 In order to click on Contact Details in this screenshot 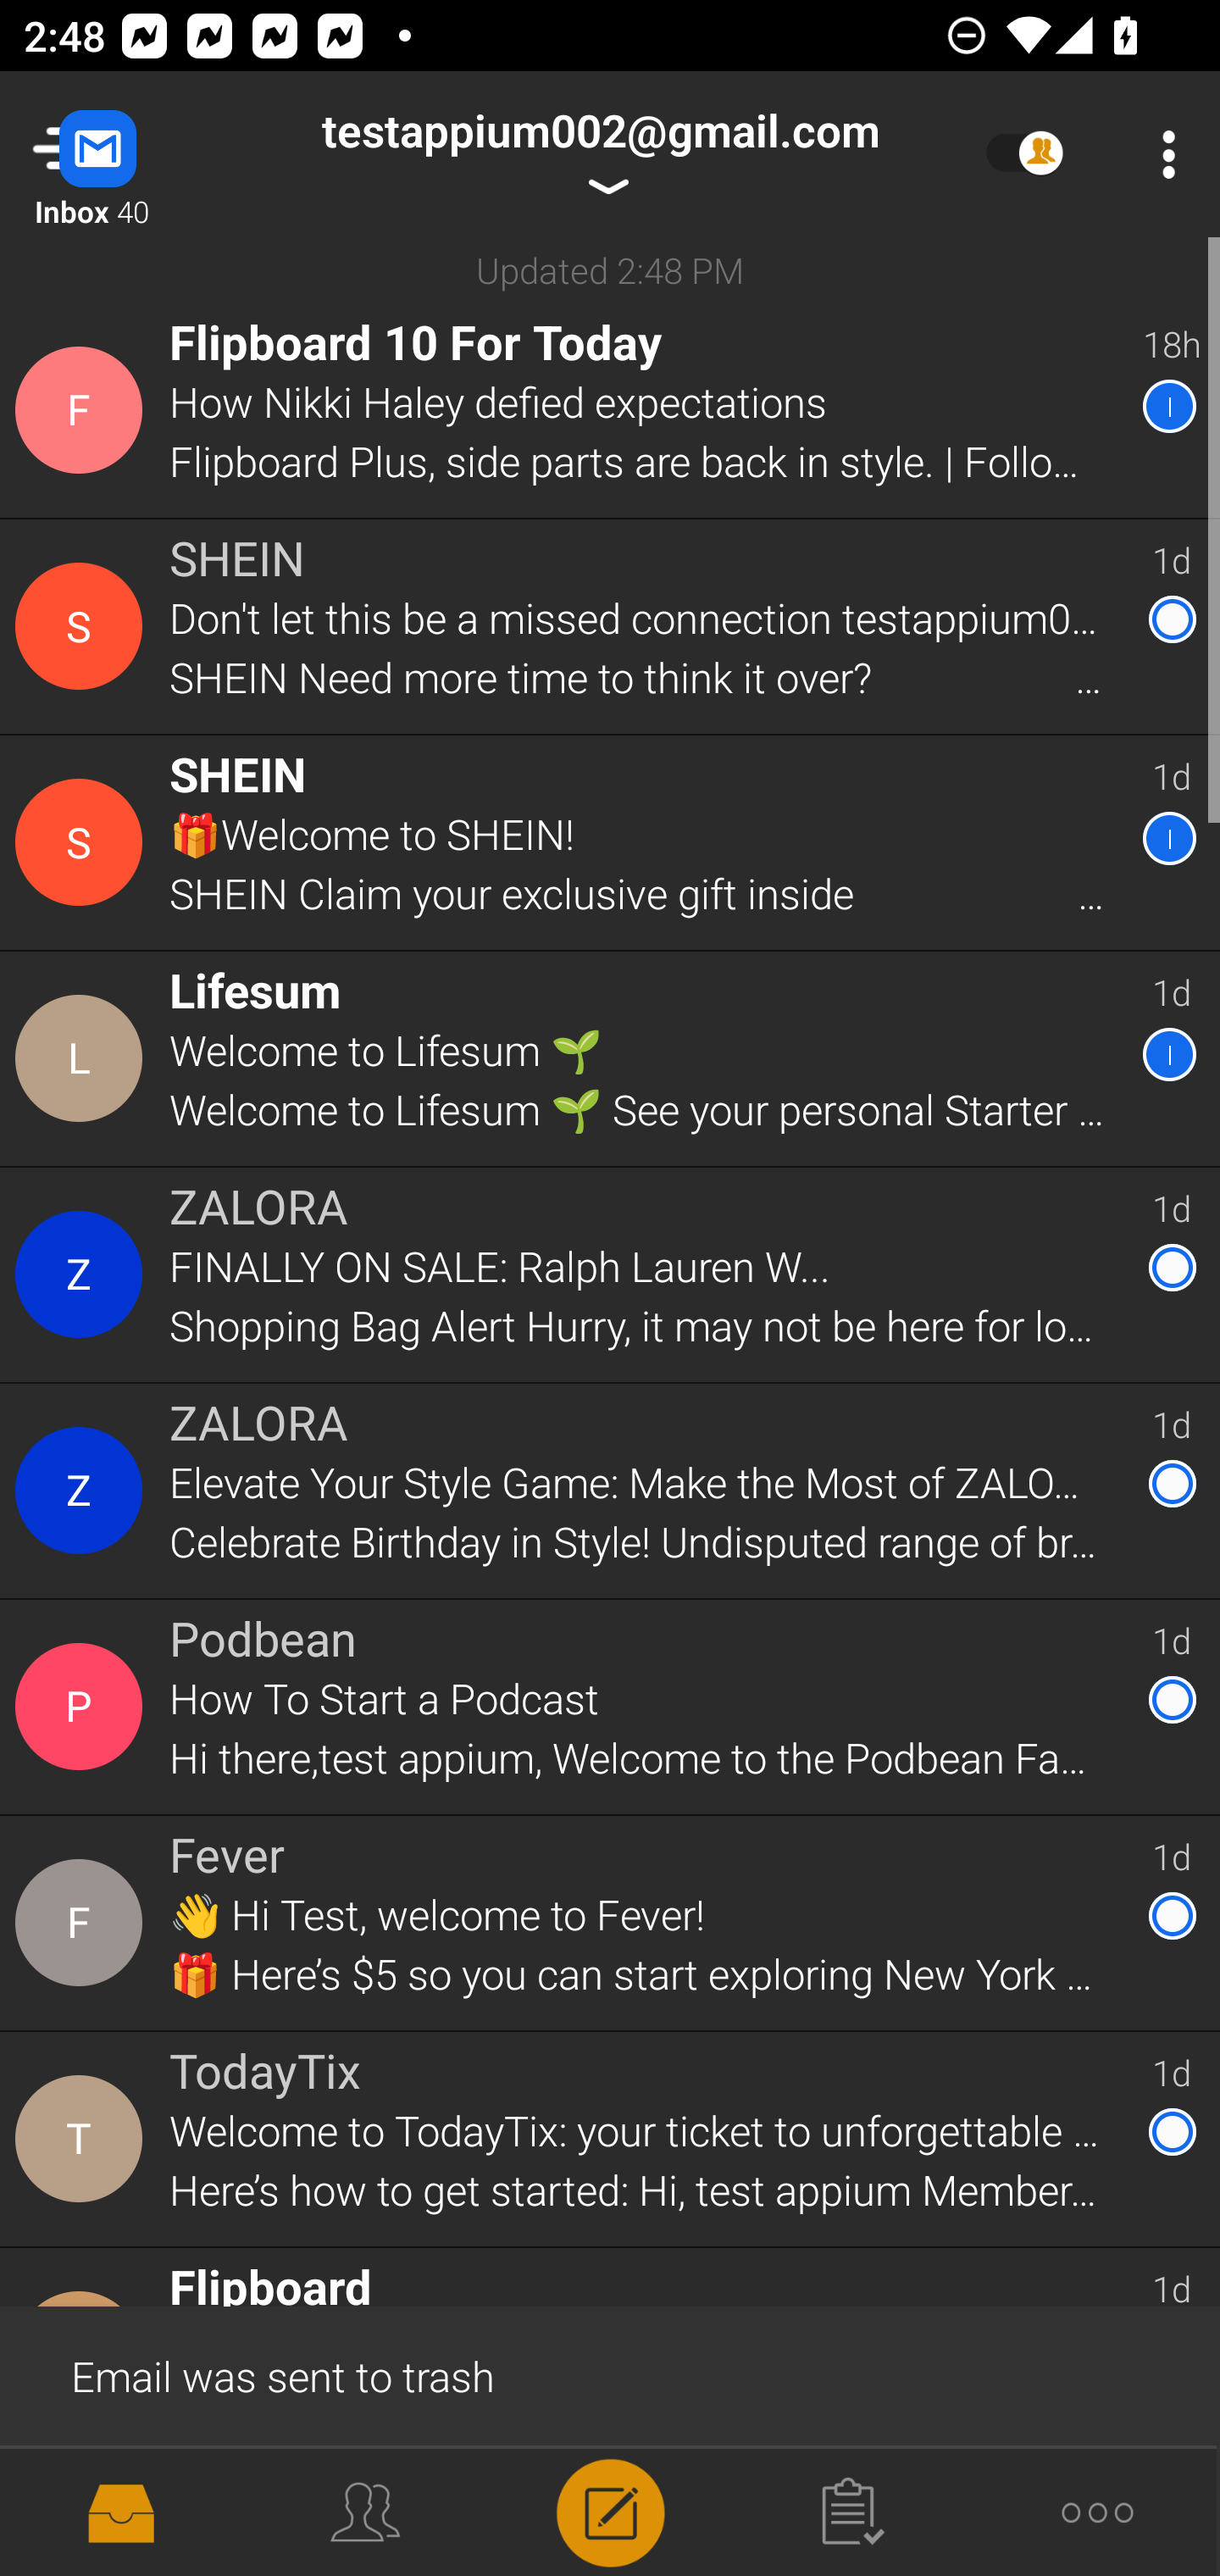, I will do `click(83, 1490)`.